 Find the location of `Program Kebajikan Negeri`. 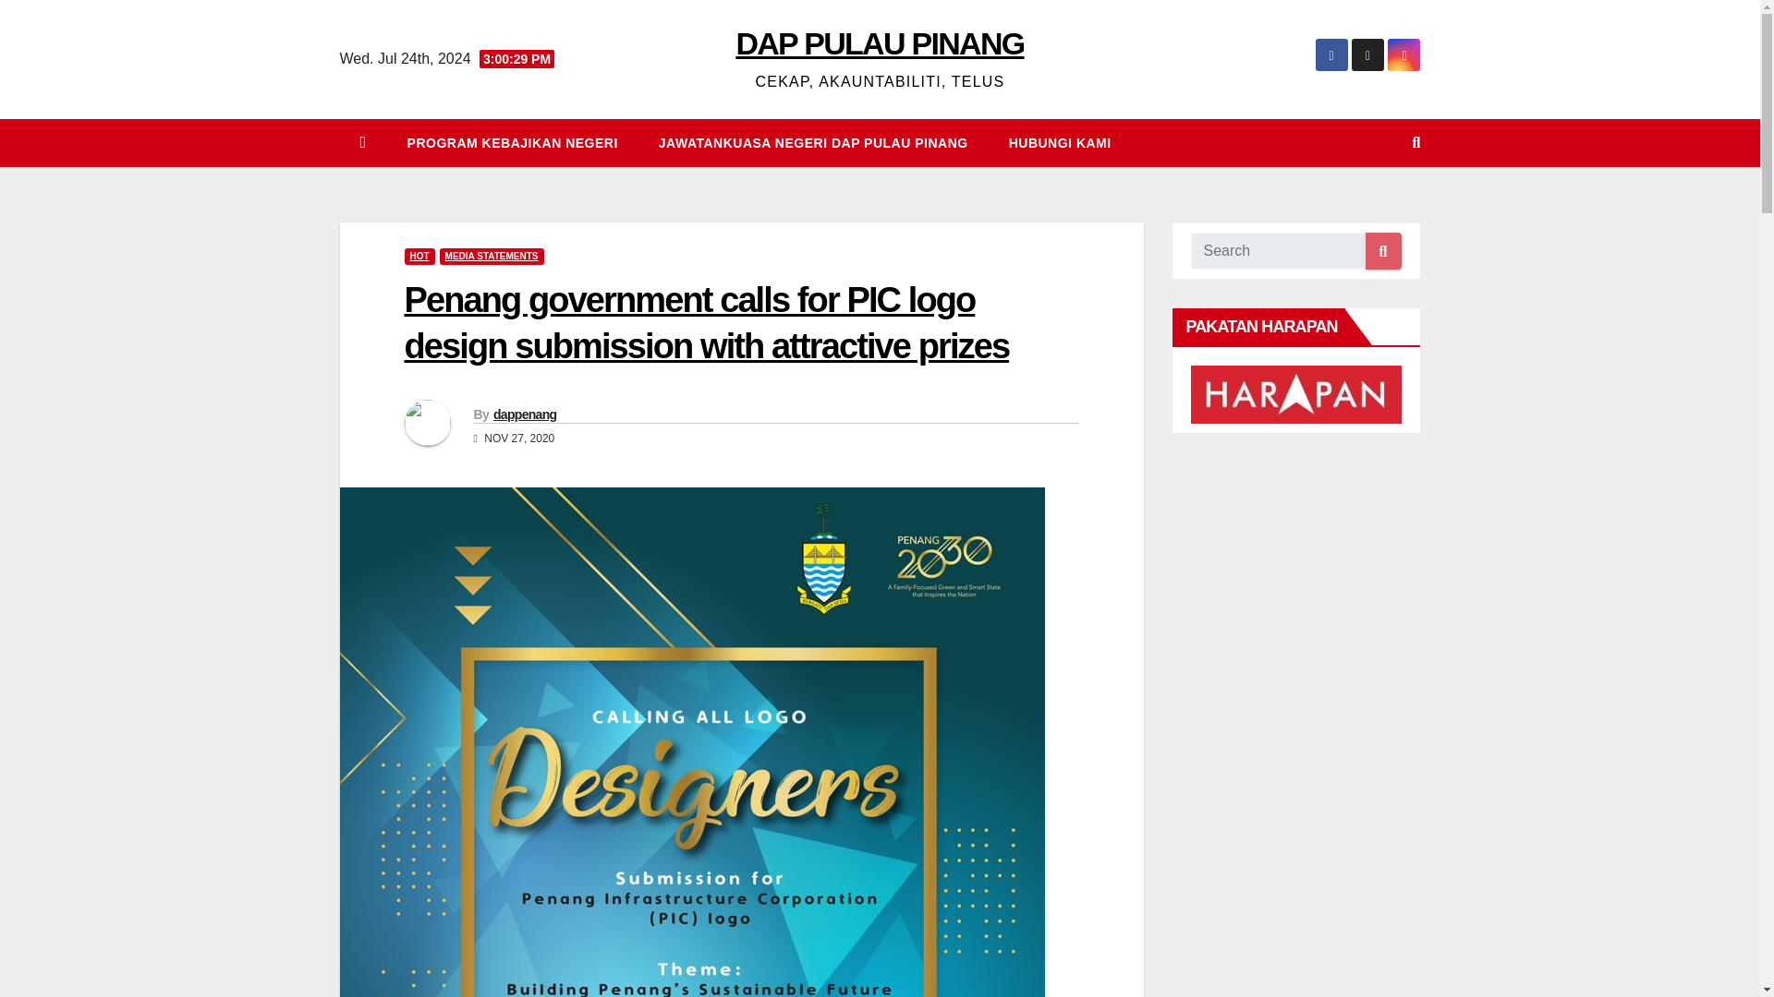

Program Kebajikan Negeri is located at coordinates (512, 142).